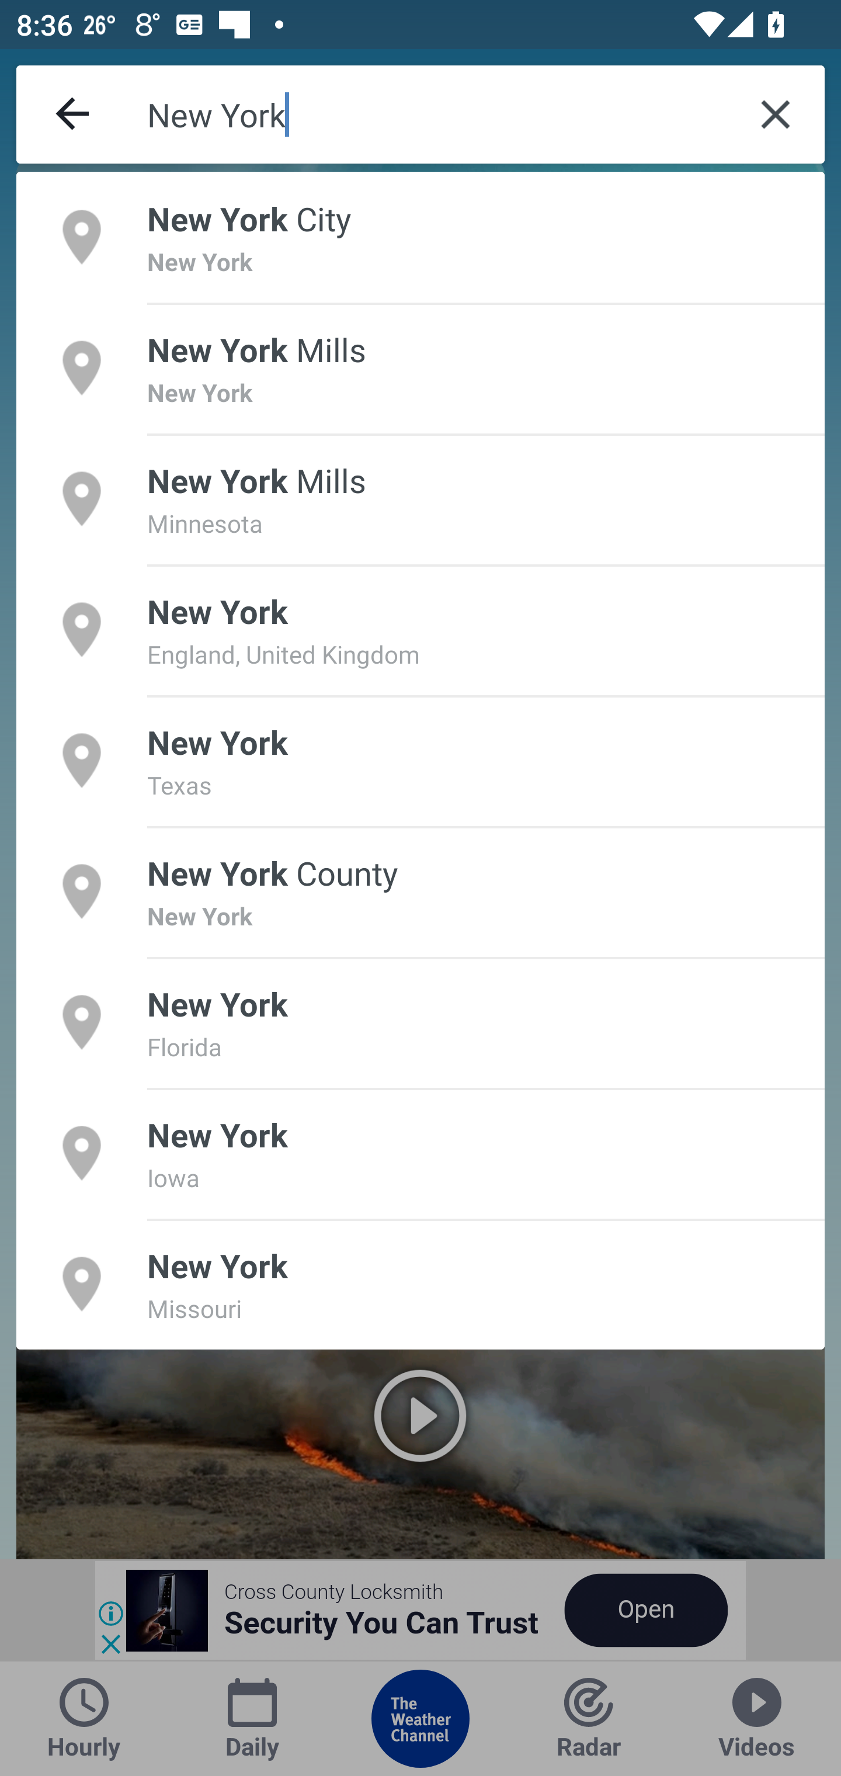  What do you see at coordinates (437, 115) in the screenshot?
I see `New York` at bounding box center [437, 115].